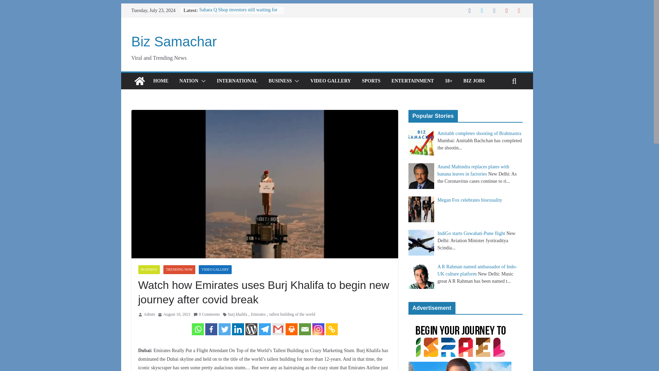  Describe the element at coordinates (238, 329) in the screenshot. I see `Linkedin` at that location.